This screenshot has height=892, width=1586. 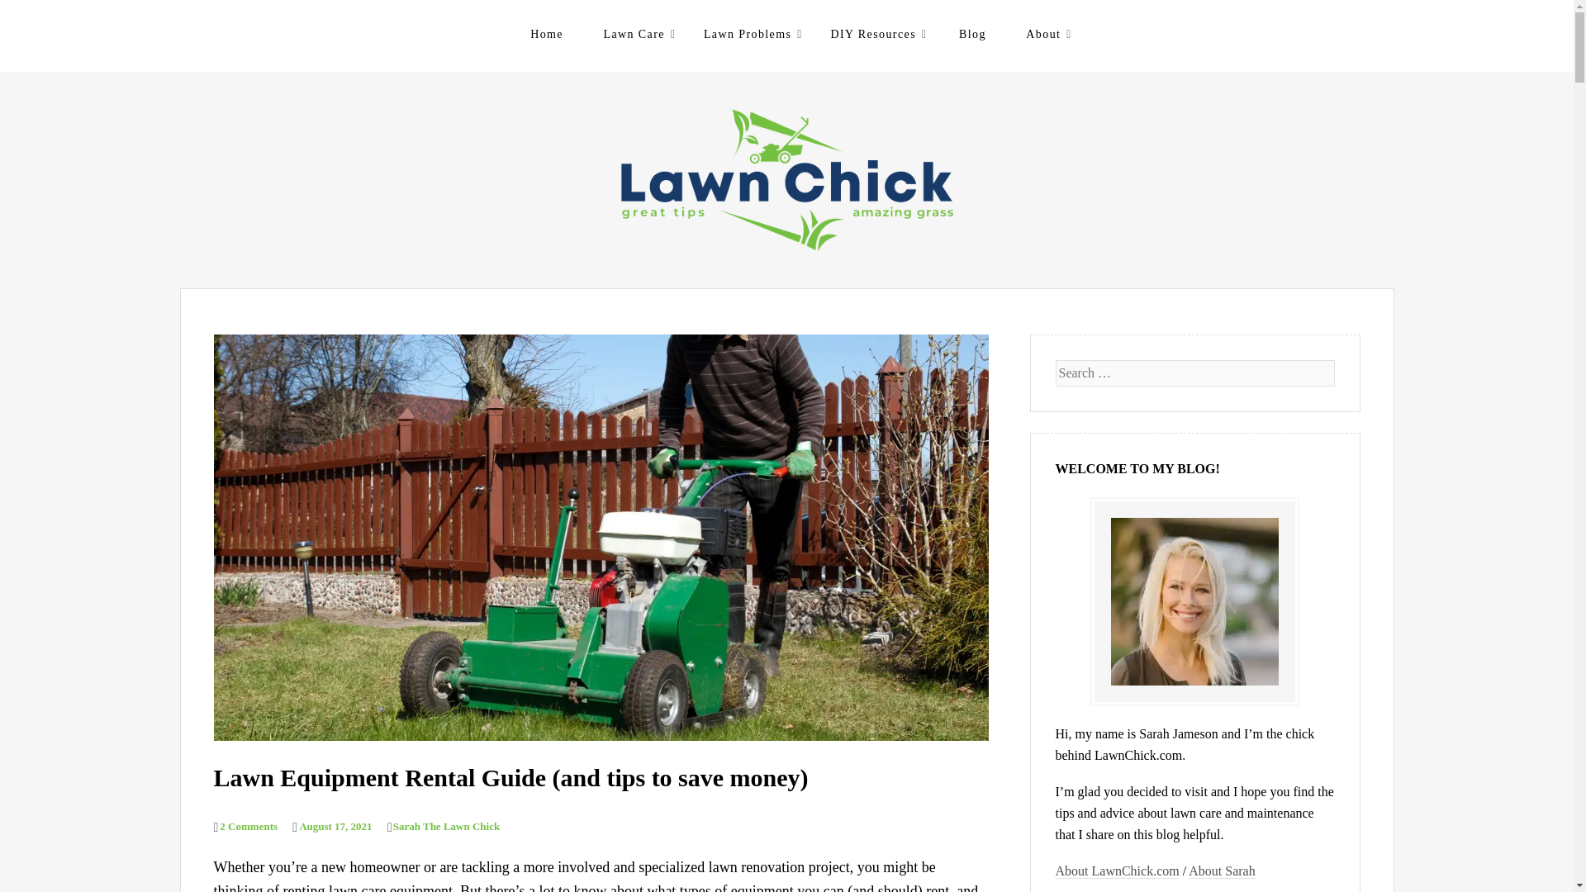 What do you see at coordinates (748, 34) in the screenshot?
I see `Lawn Problems` at bounding box center [748, 34].